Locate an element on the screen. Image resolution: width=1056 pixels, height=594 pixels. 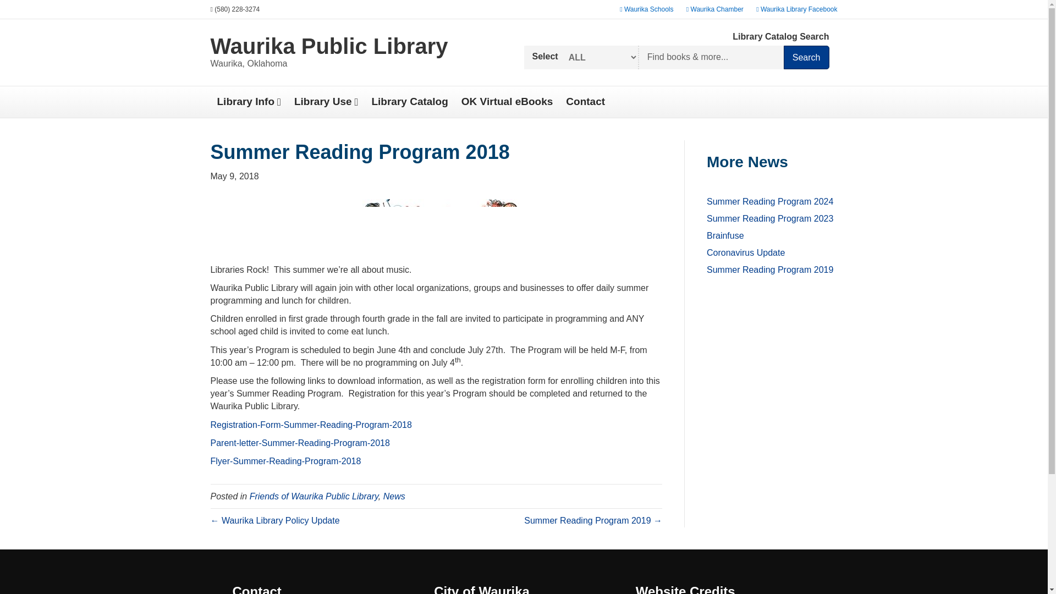
Library Use is located at coordinates (326, 101).